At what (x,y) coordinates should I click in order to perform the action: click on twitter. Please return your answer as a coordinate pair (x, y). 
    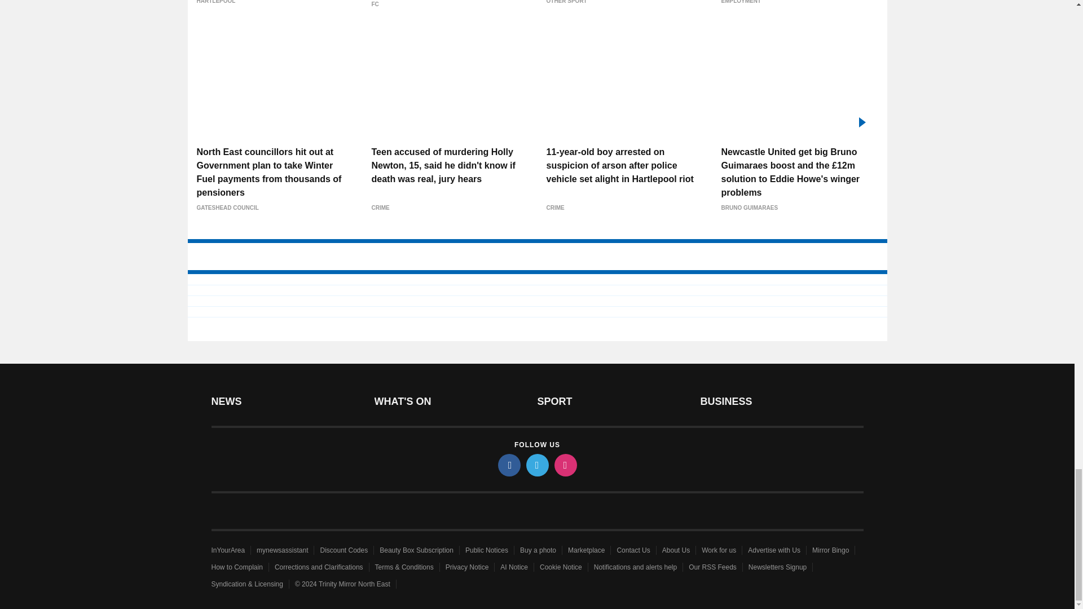
    Looking at the image, I should click on (536, 465).